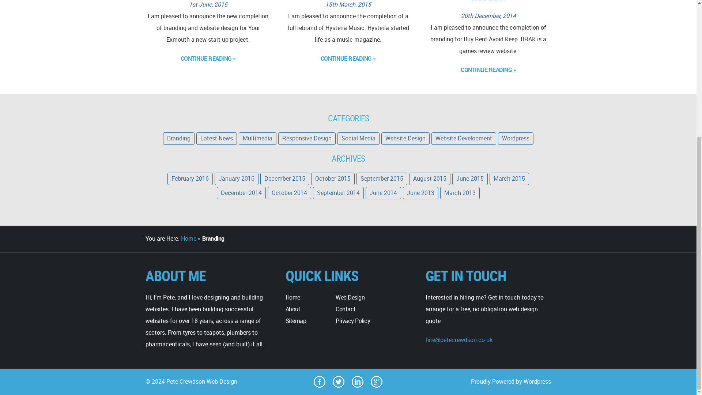  What do you see at coordinates (293, 297) in the screenshot?
I see `Home` at bounding box center [293, 297].